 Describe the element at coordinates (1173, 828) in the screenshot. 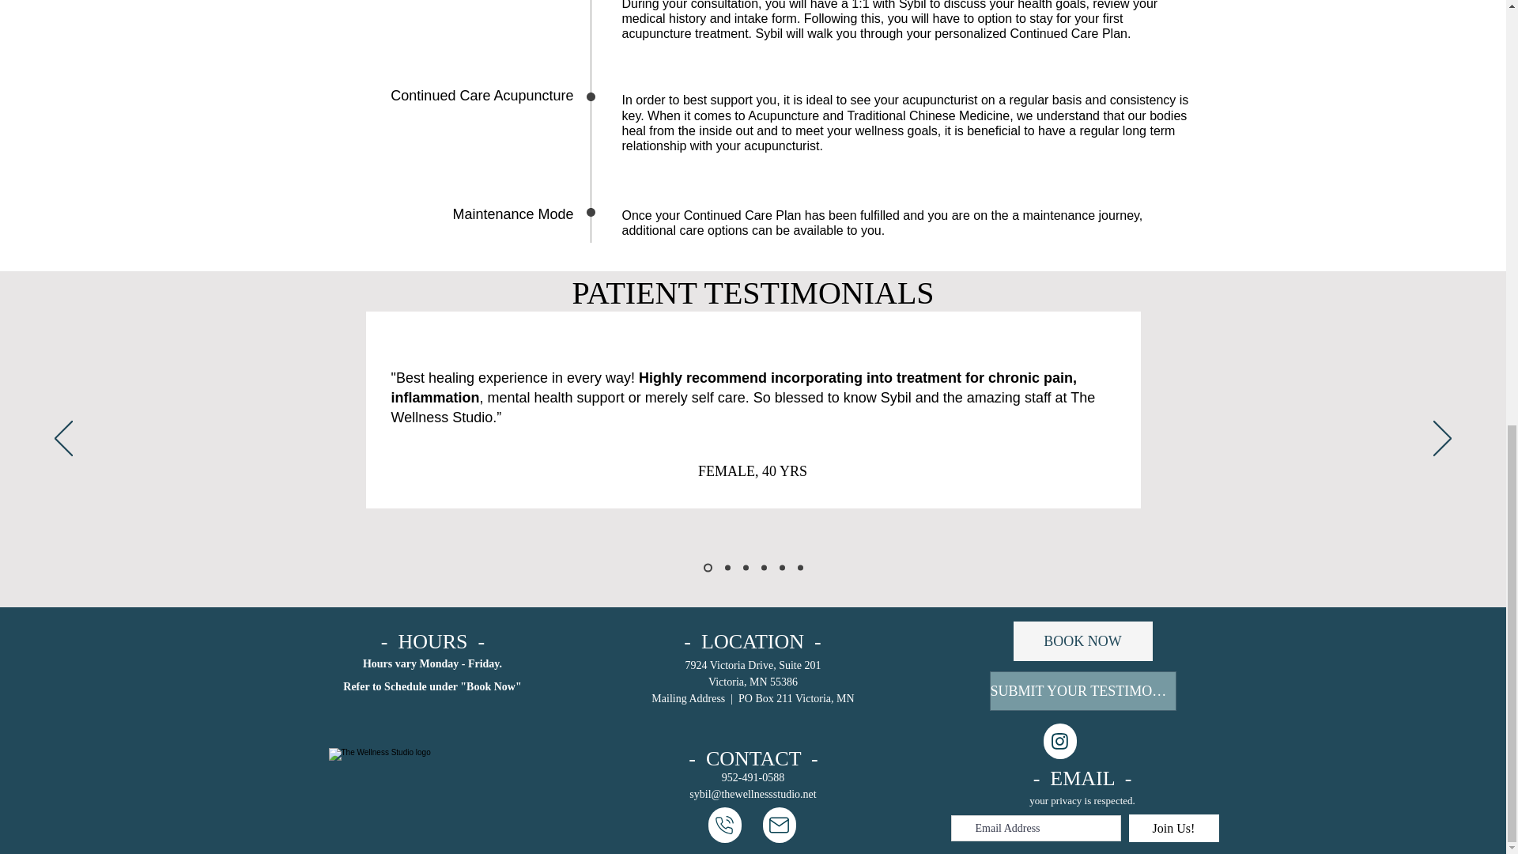

I see `Join Us!` at that location.